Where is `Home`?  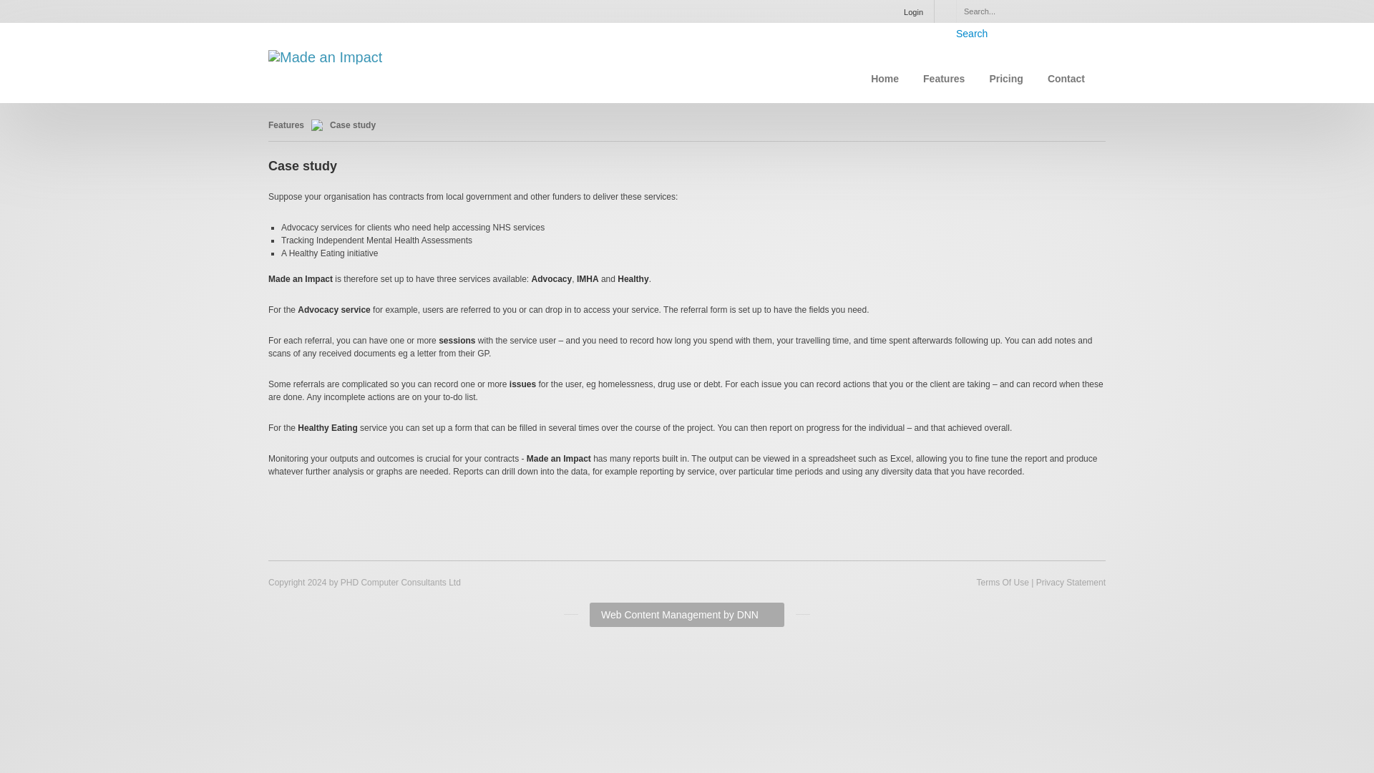 Home is located at coordinates (885, 79).